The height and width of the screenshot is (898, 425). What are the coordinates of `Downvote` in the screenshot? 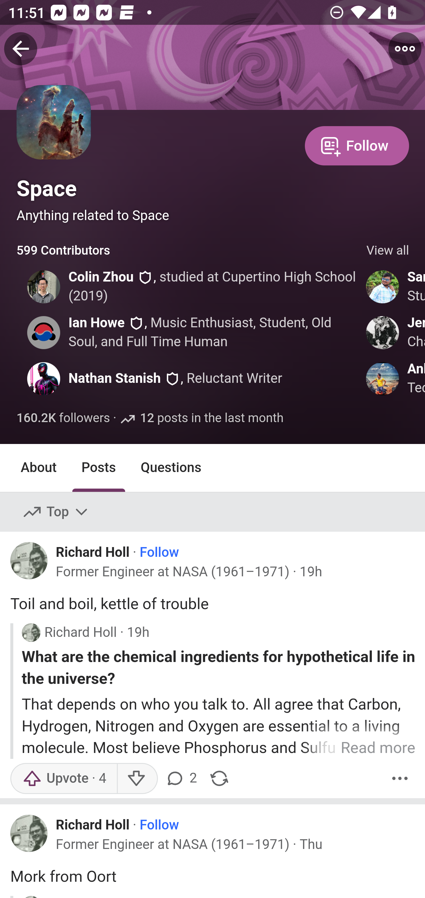 It's located at (136, 778).